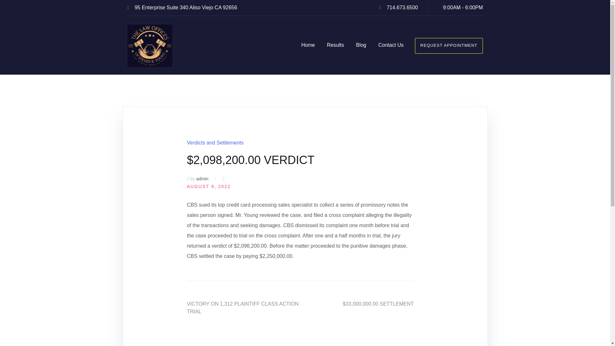 Image resolution: width=615 pixels, height=346 pixels. Describe the element at coordinates (202, 178) in the screenshot. I see `admin` at that location.